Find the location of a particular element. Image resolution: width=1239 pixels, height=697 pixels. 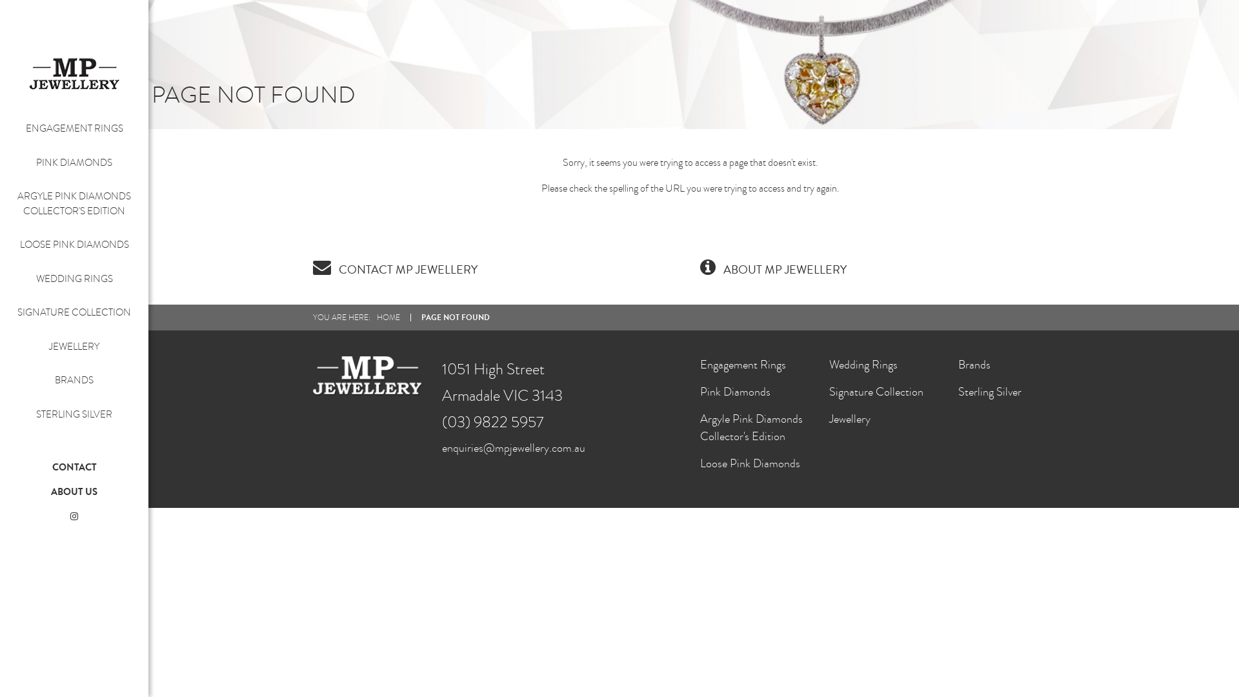

STERLING SILVER is located at coordinates (74, 414).